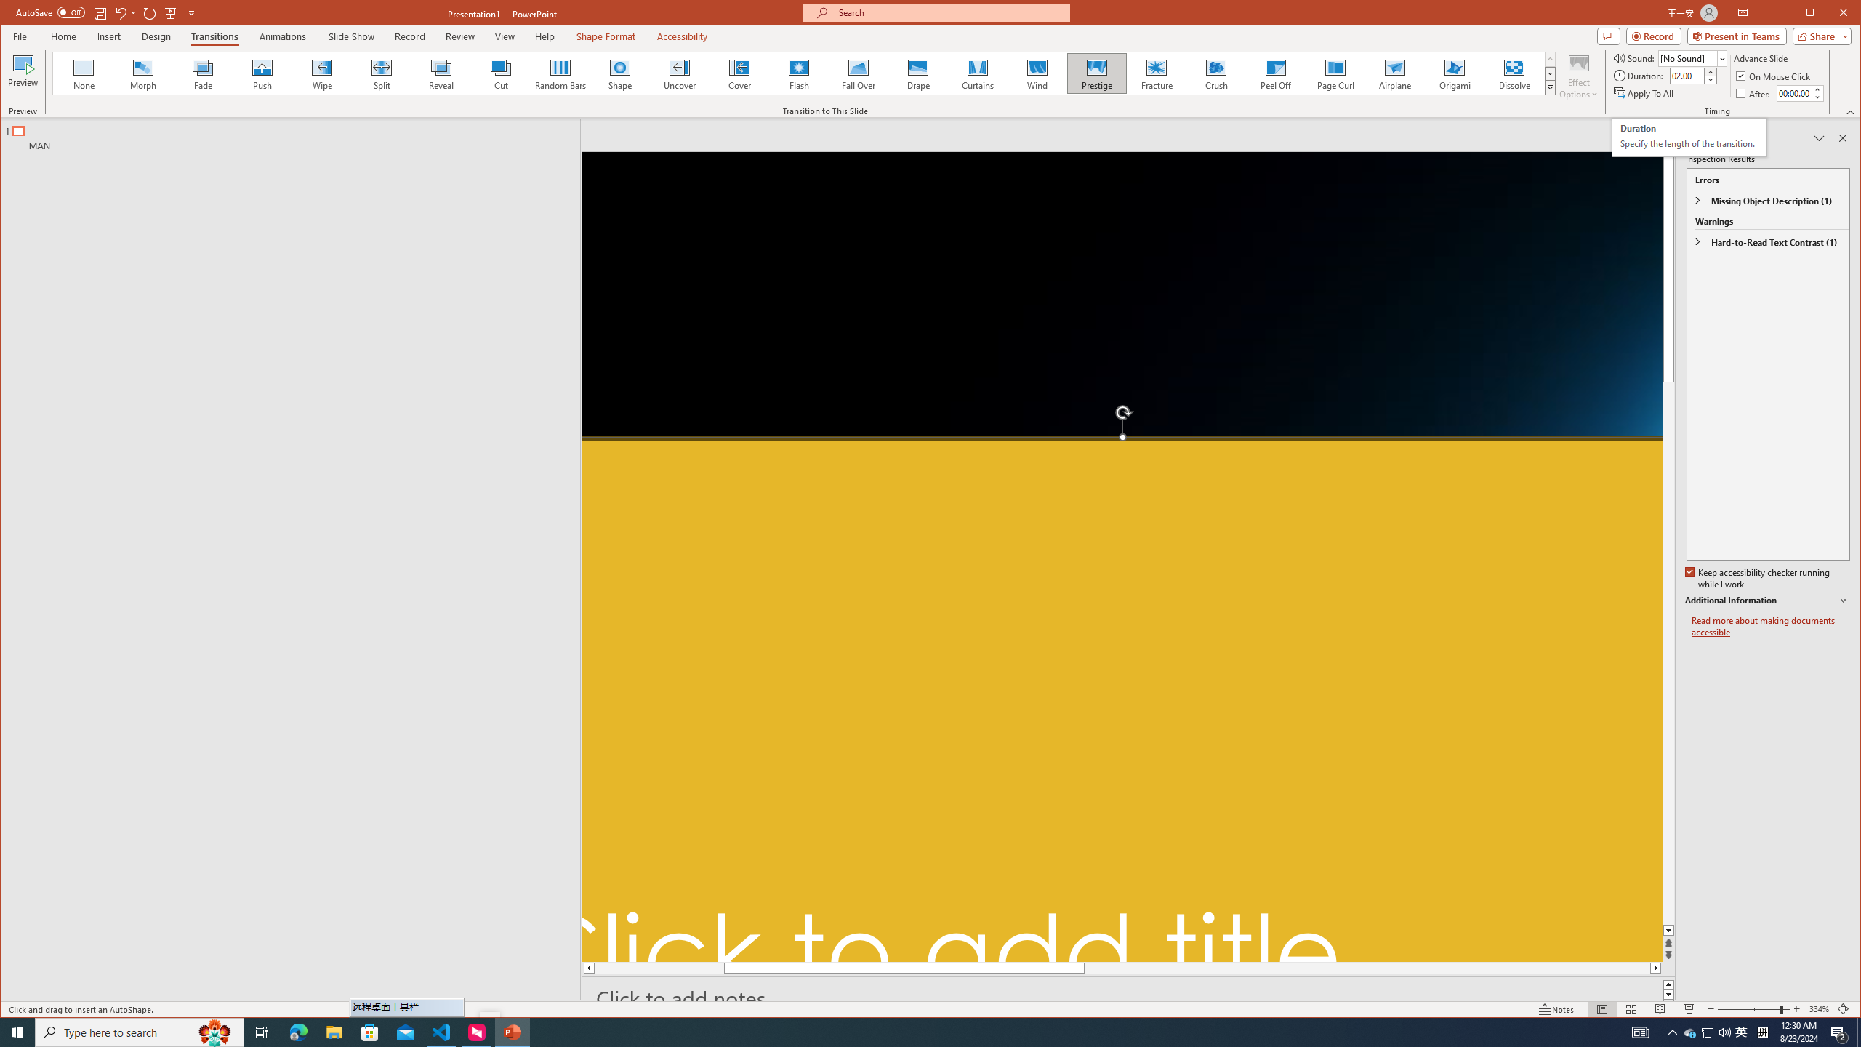  I want to click on Fall Over, so click(858, 73).